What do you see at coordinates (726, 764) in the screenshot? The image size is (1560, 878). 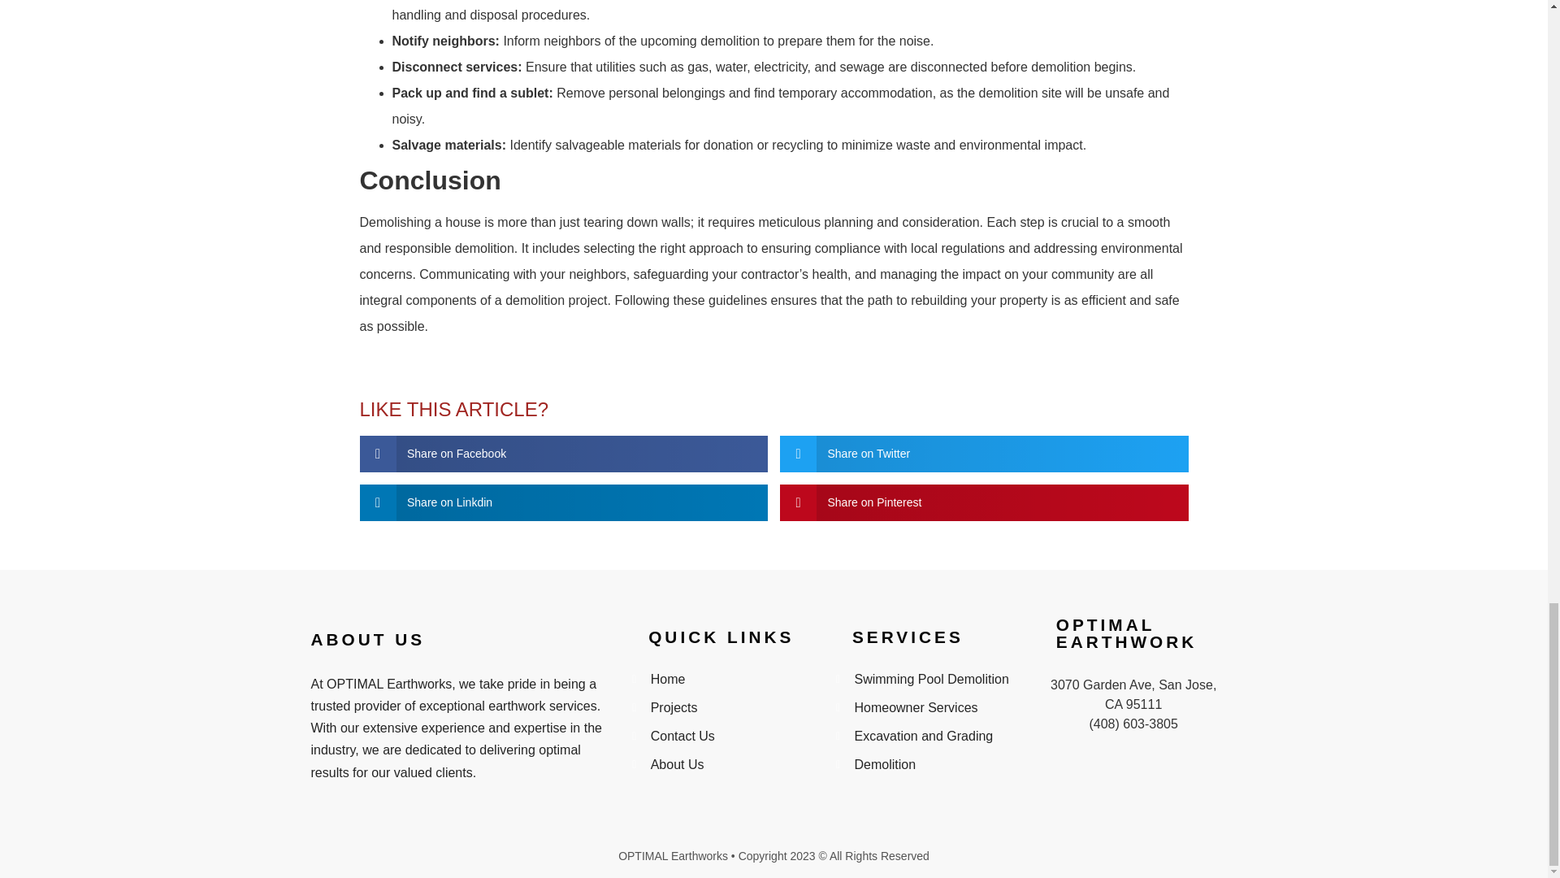 I see `About Us` at bounding box center [726, 764].